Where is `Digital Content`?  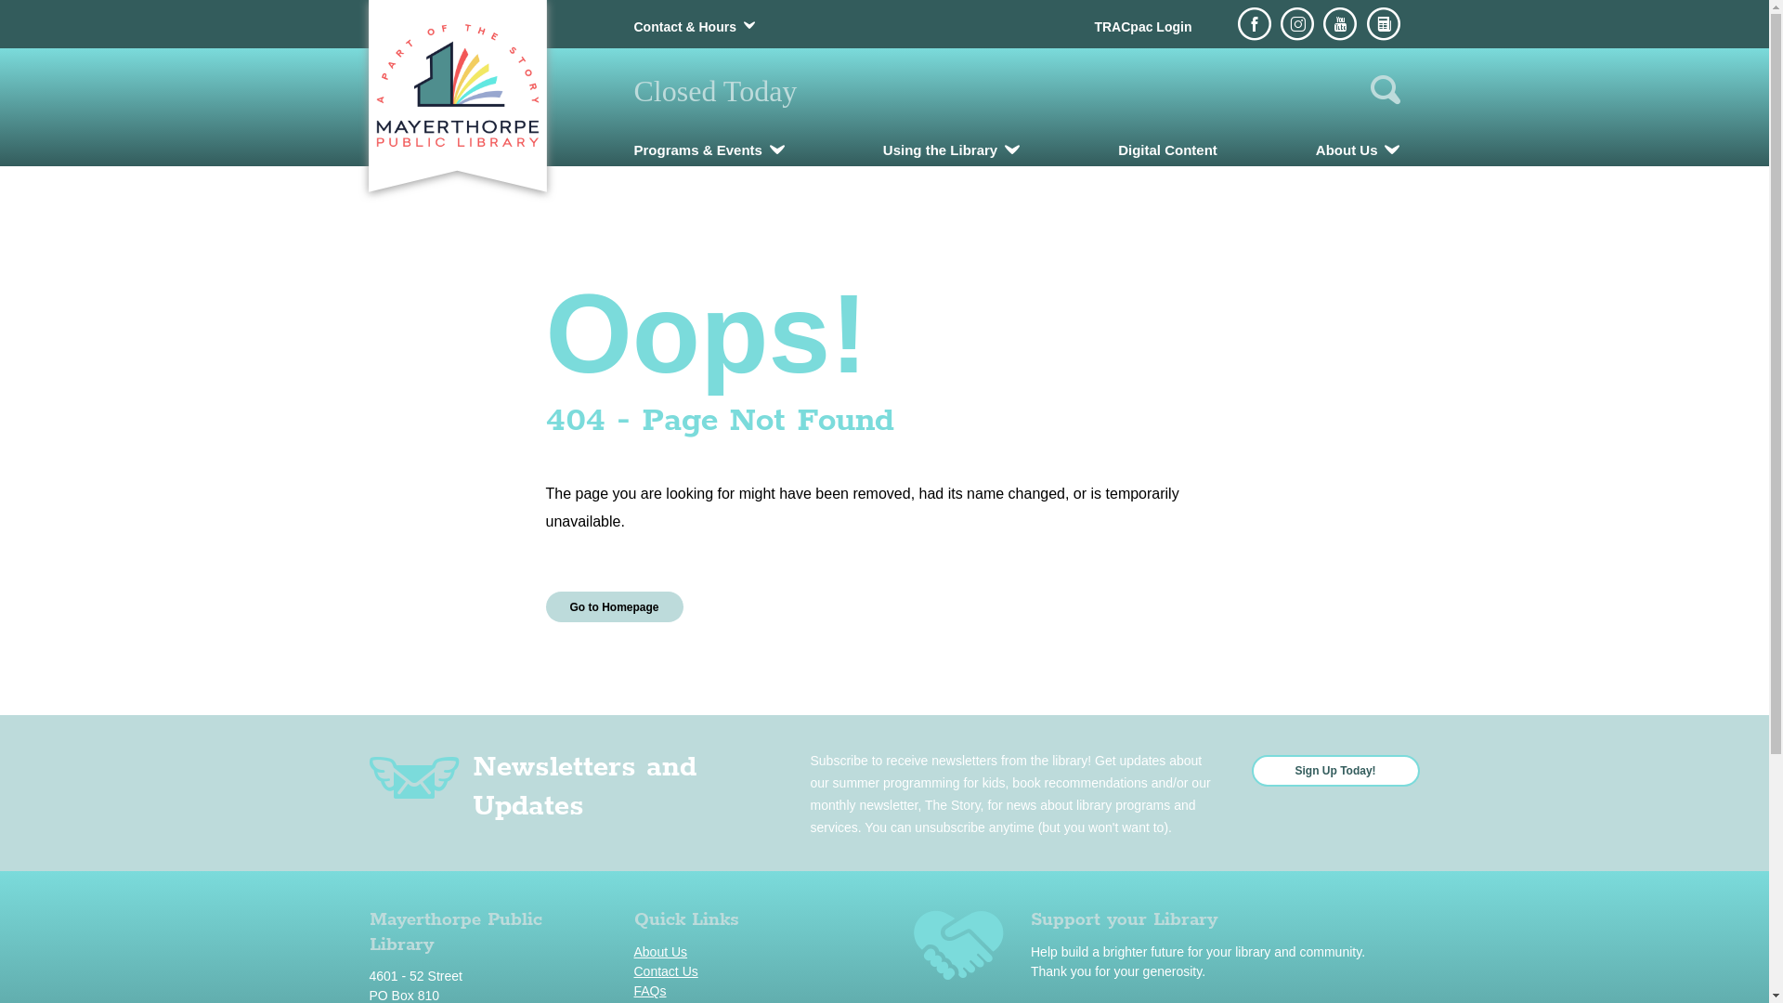
Digital Content is located at coordinates (1168, 150).